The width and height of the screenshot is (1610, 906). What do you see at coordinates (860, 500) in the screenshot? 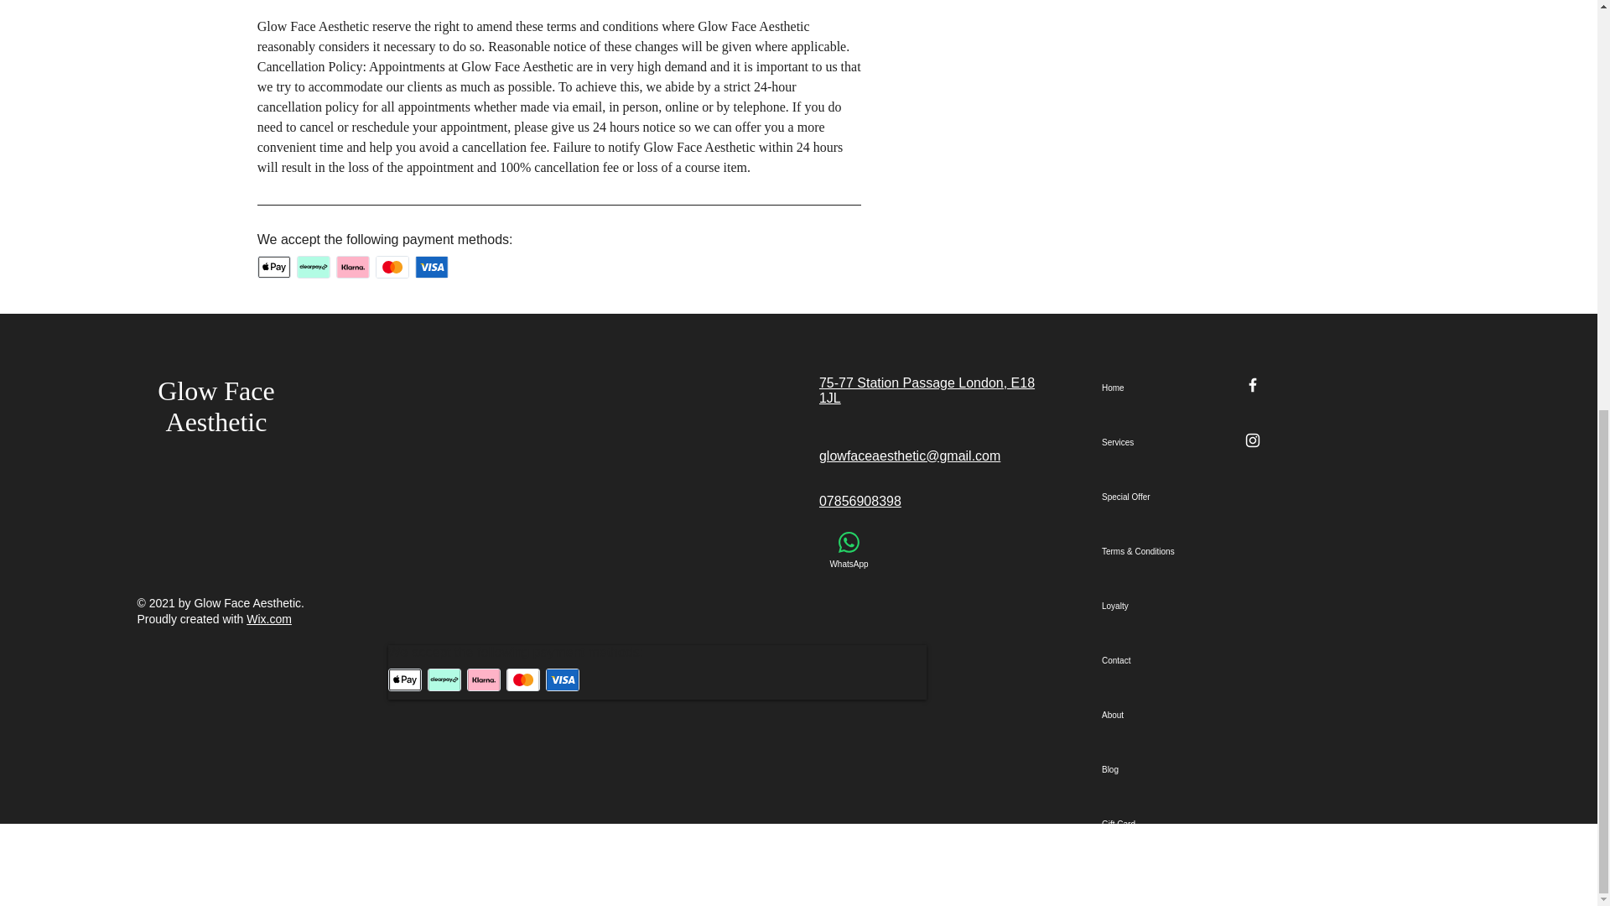
I see `07856908398` at bounding box center [860, 500].